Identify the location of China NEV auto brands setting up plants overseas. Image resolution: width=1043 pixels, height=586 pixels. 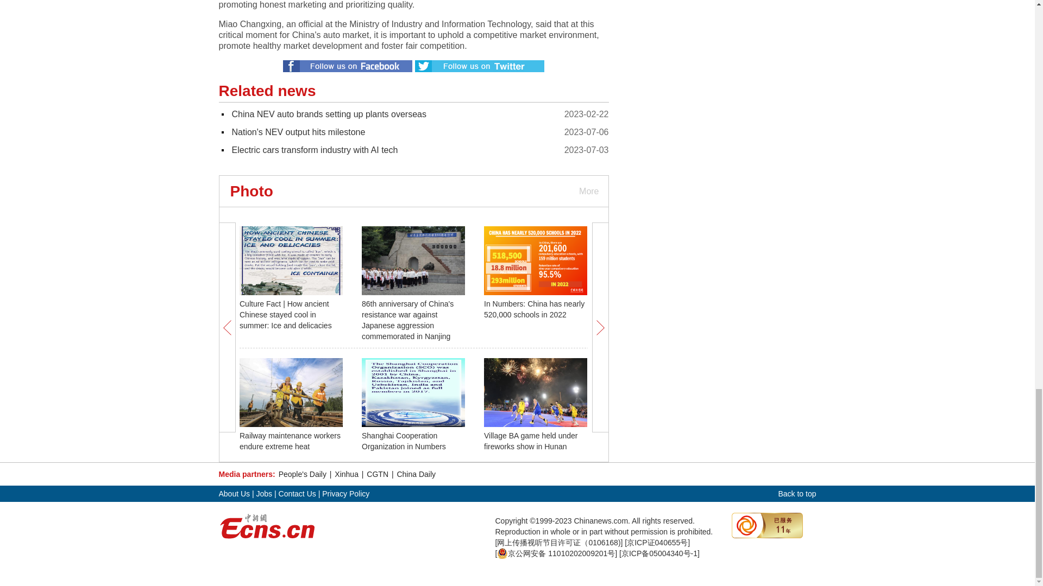
(328, 114).